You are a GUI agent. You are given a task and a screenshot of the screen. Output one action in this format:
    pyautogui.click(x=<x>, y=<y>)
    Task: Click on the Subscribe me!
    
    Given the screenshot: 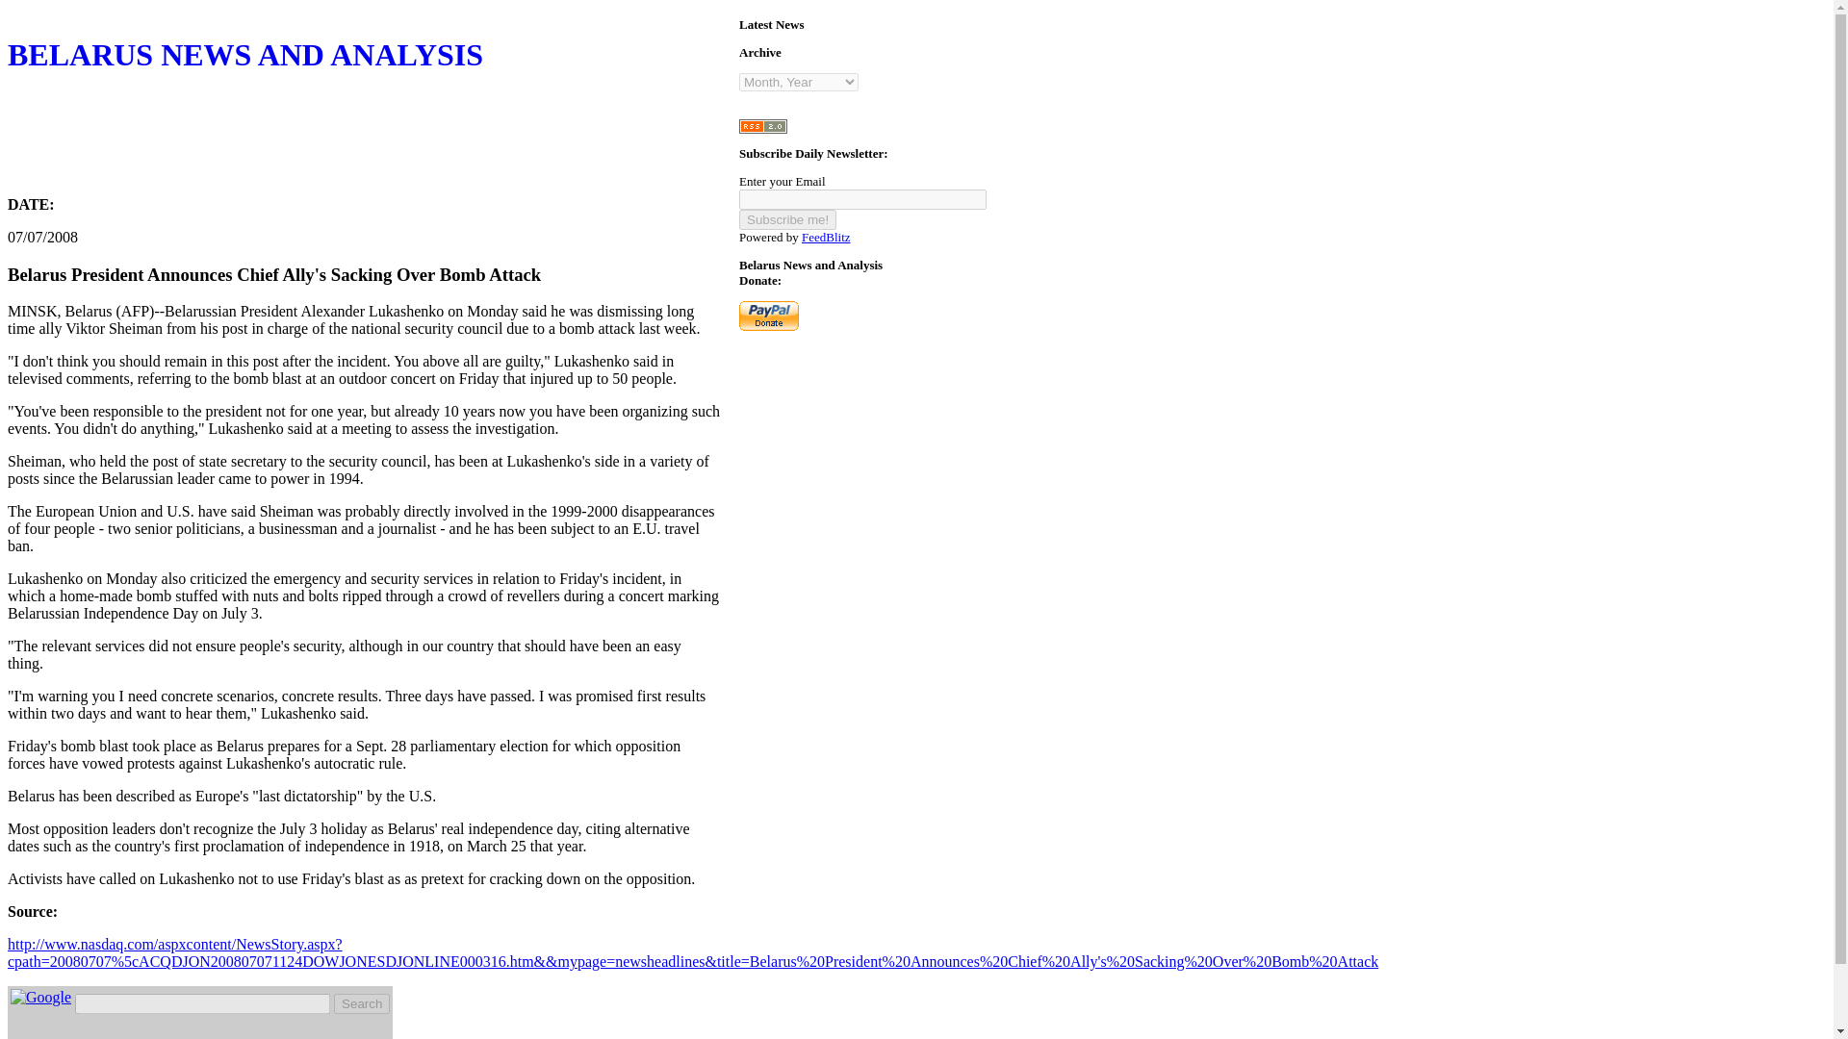 What is the action you would take?
    pyautogui.click(x=787, y=219)
    